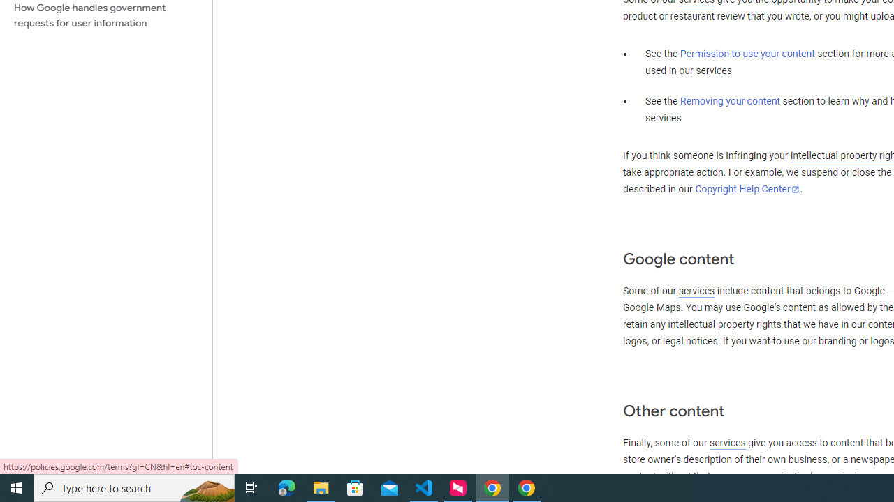 This screenshot has width=894, height=502. I want to click on Copyright Help Center, so click(747, 189).